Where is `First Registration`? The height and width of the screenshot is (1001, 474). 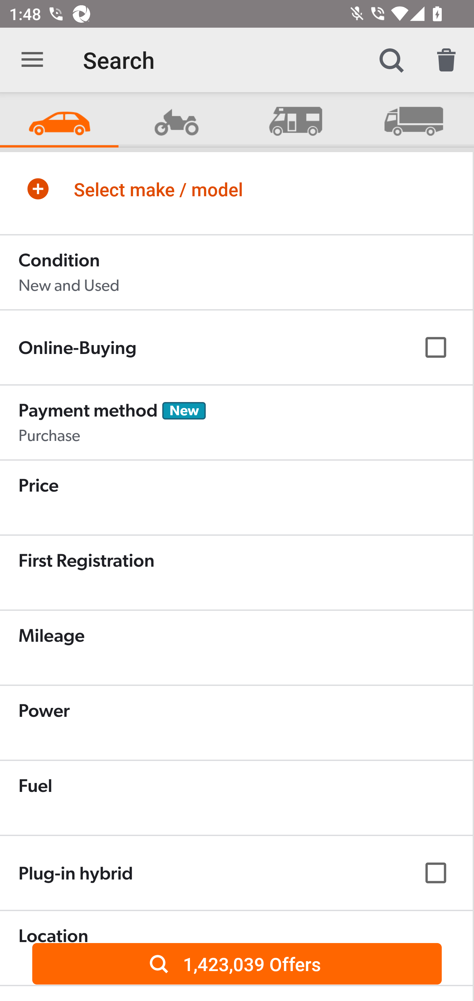 First Registration is located at coordinates (236, 572).